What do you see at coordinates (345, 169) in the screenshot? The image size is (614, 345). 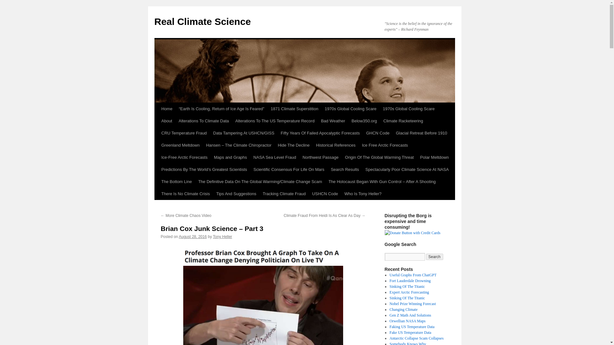 I see `Search Results` at bounding box center [345, 169].